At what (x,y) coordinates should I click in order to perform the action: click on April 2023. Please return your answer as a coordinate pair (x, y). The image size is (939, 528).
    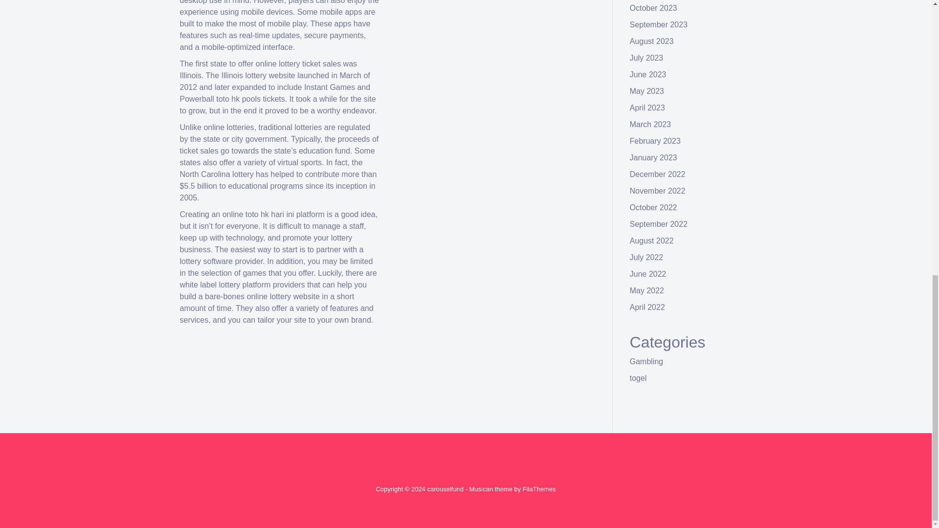
    Looking at the image, I should click on (648, 108).